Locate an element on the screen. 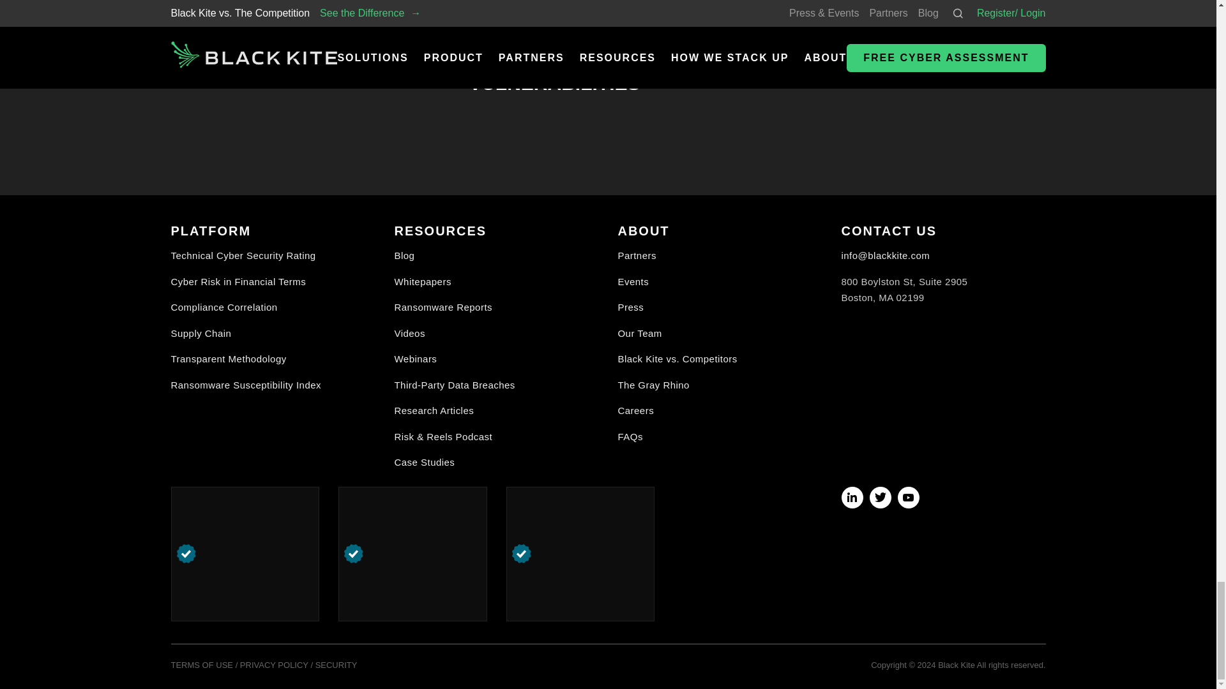 Image resolution: width=1226 pixels, height=689 pixels. CrowdStrike Outage: Lessons on Fragility and Resilience is located at coordinates (905, 6).